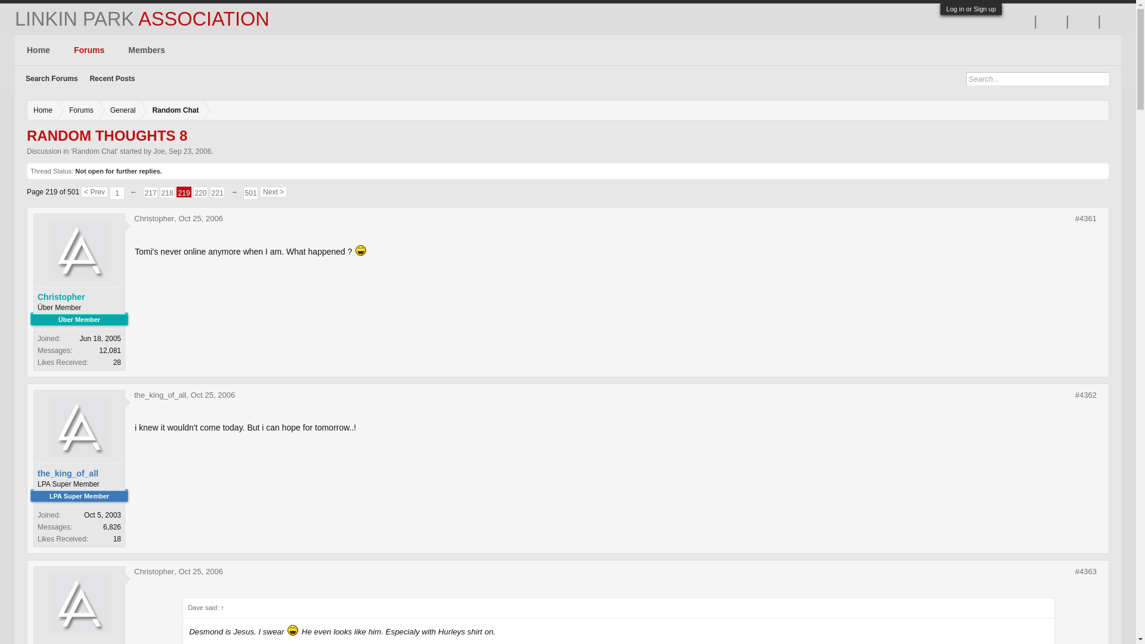 Image resolution: width=1145 pixels, height=644 pixels. Describe the element at coordinates (117, 193) in the screenshot. I see `1` at that location.